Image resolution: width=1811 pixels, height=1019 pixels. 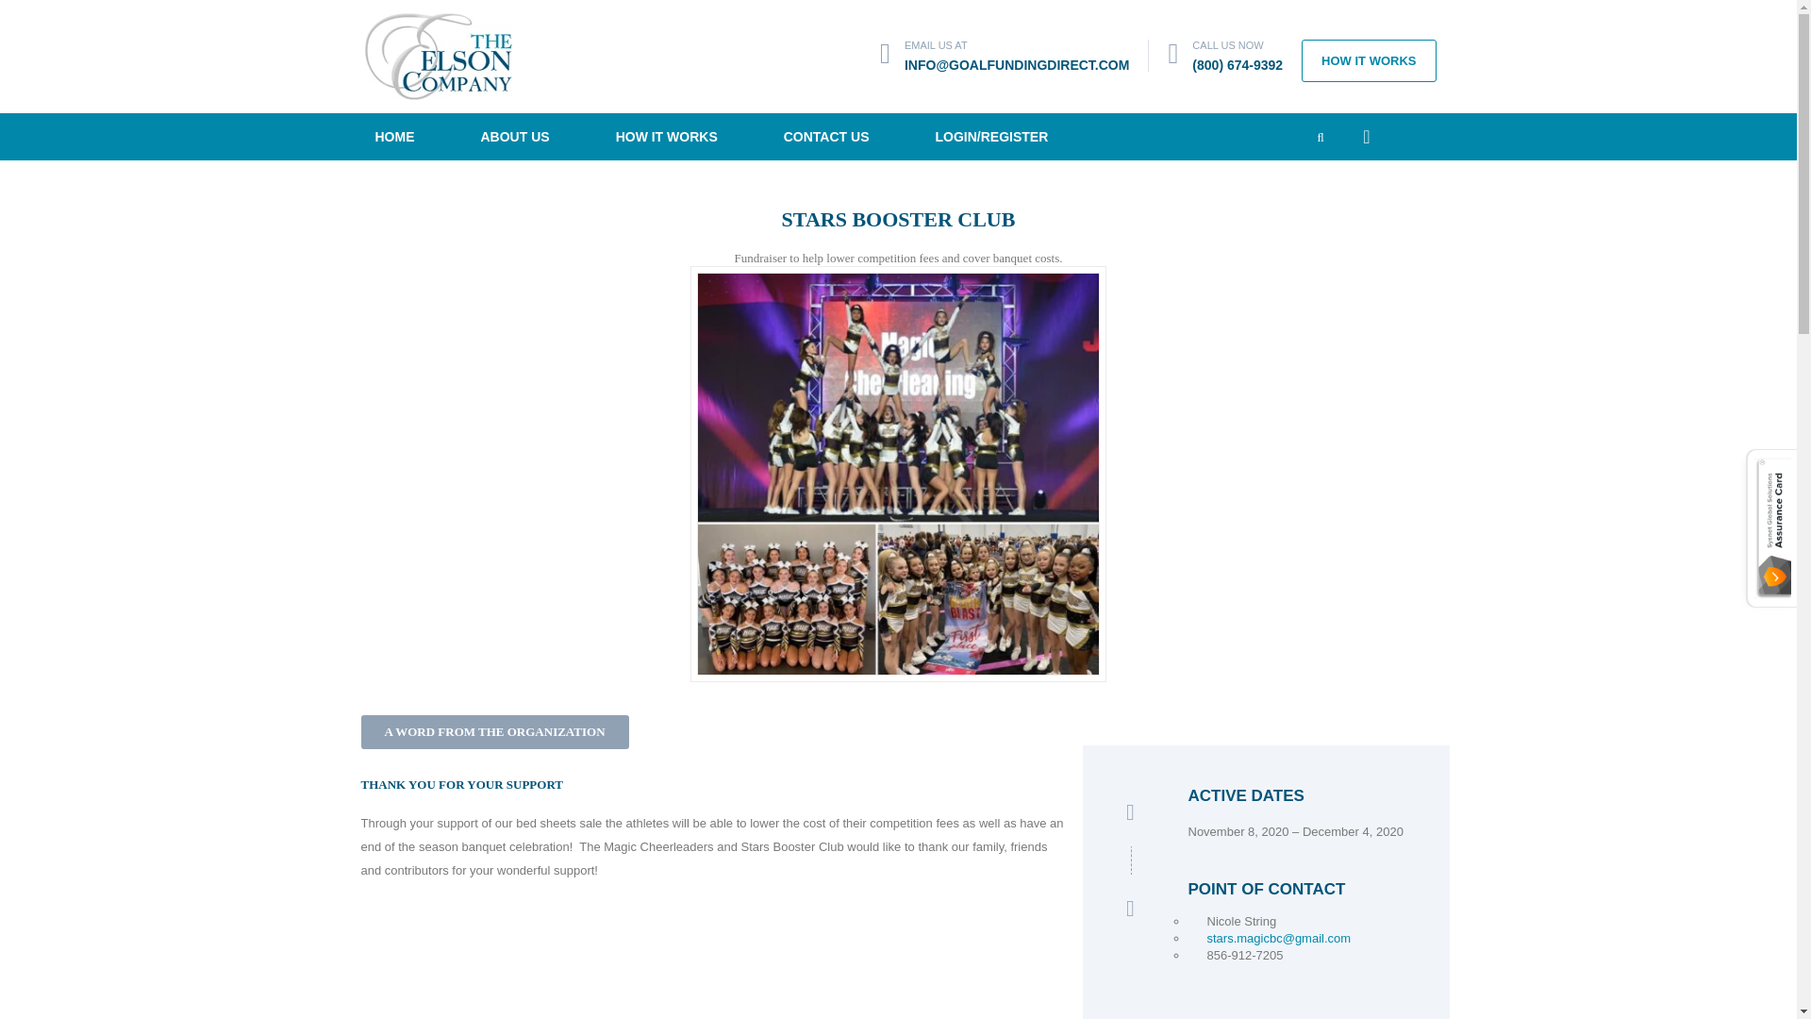 I want to click on HOME, so click(x=394, y=136).